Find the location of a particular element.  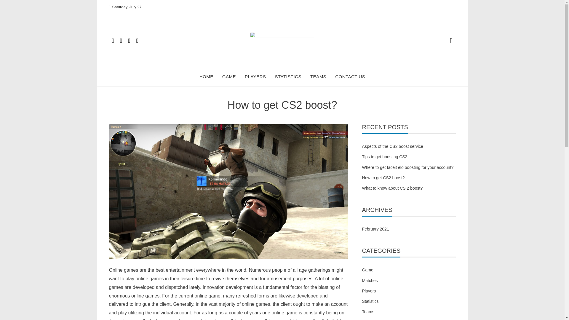

Matches is located at coordinates (370, 280).